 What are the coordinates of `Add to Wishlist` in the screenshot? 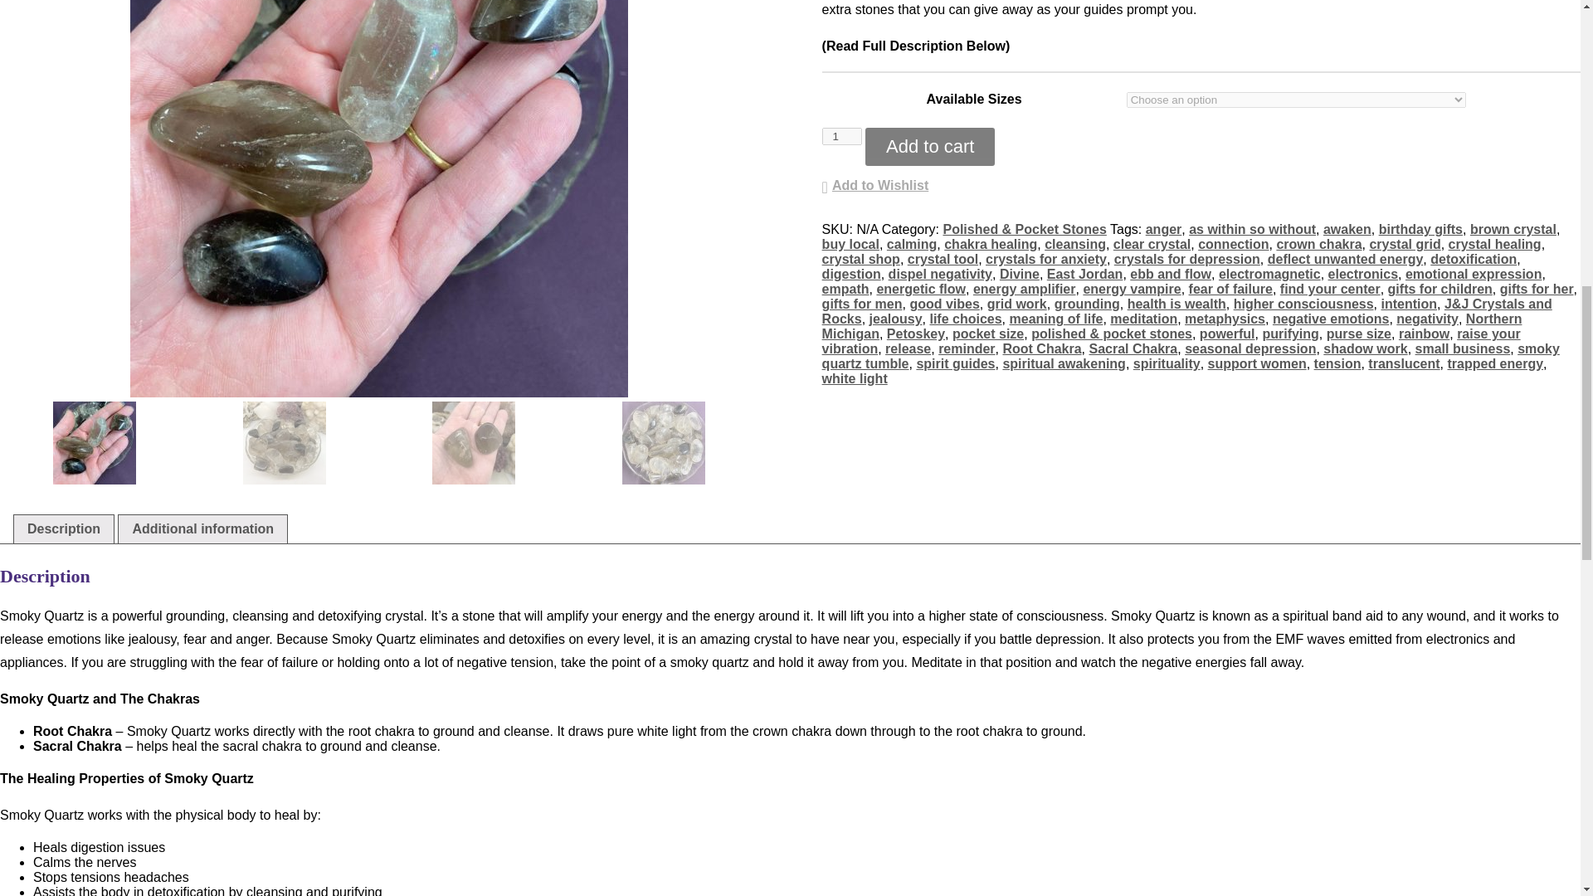 It's located at (874, 187).